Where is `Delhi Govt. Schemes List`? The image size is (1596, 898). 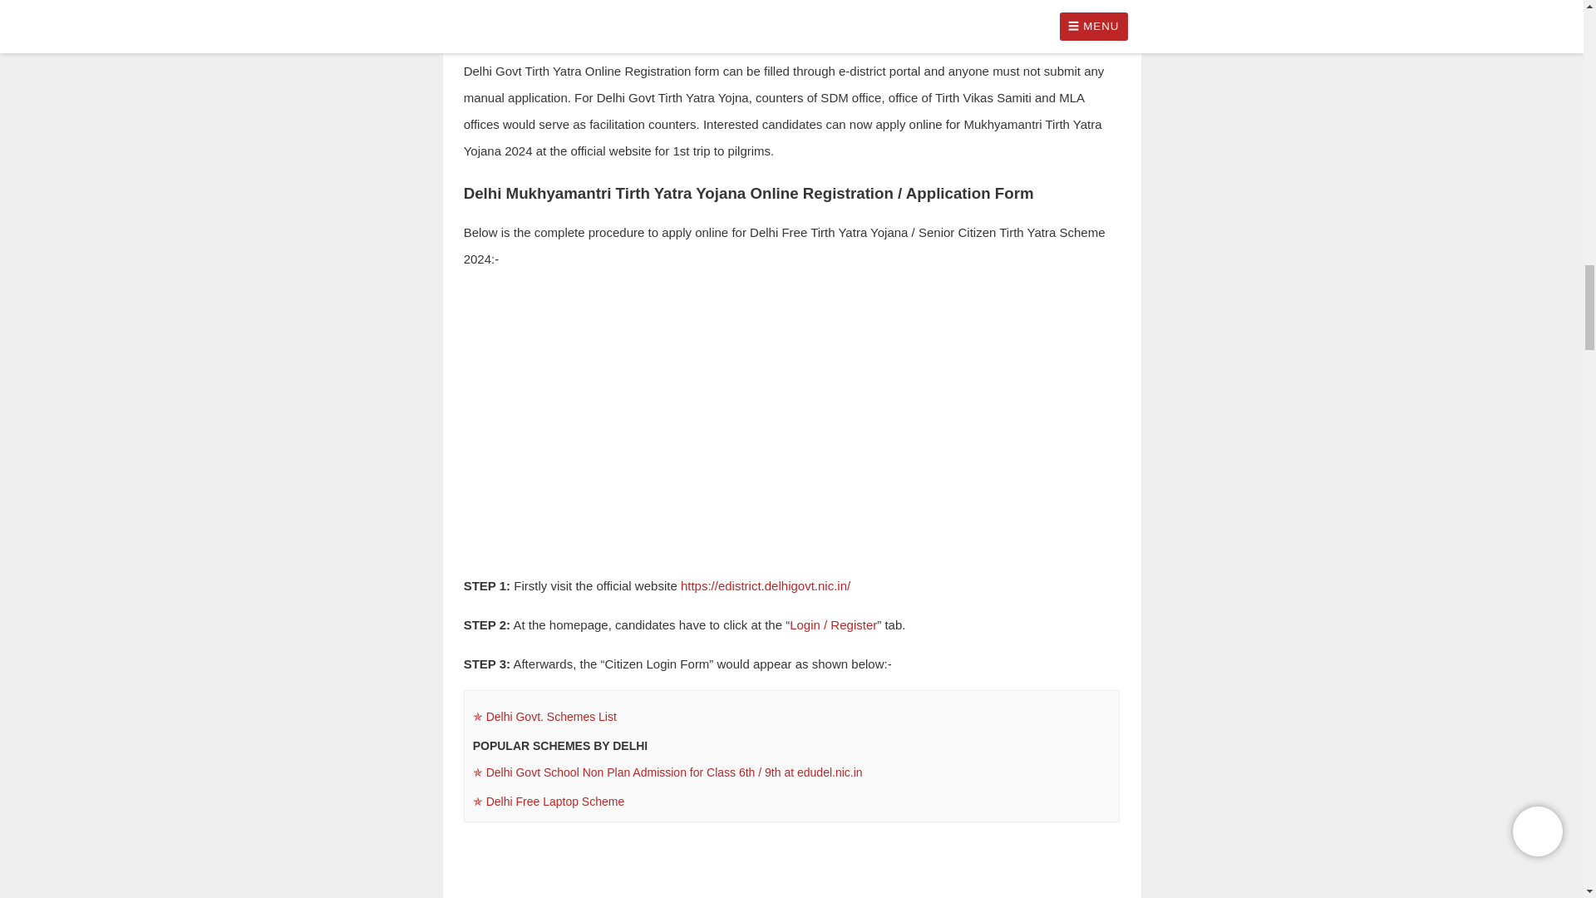 Delhi Govt. Schemes List is located at coordinates (791, 717).